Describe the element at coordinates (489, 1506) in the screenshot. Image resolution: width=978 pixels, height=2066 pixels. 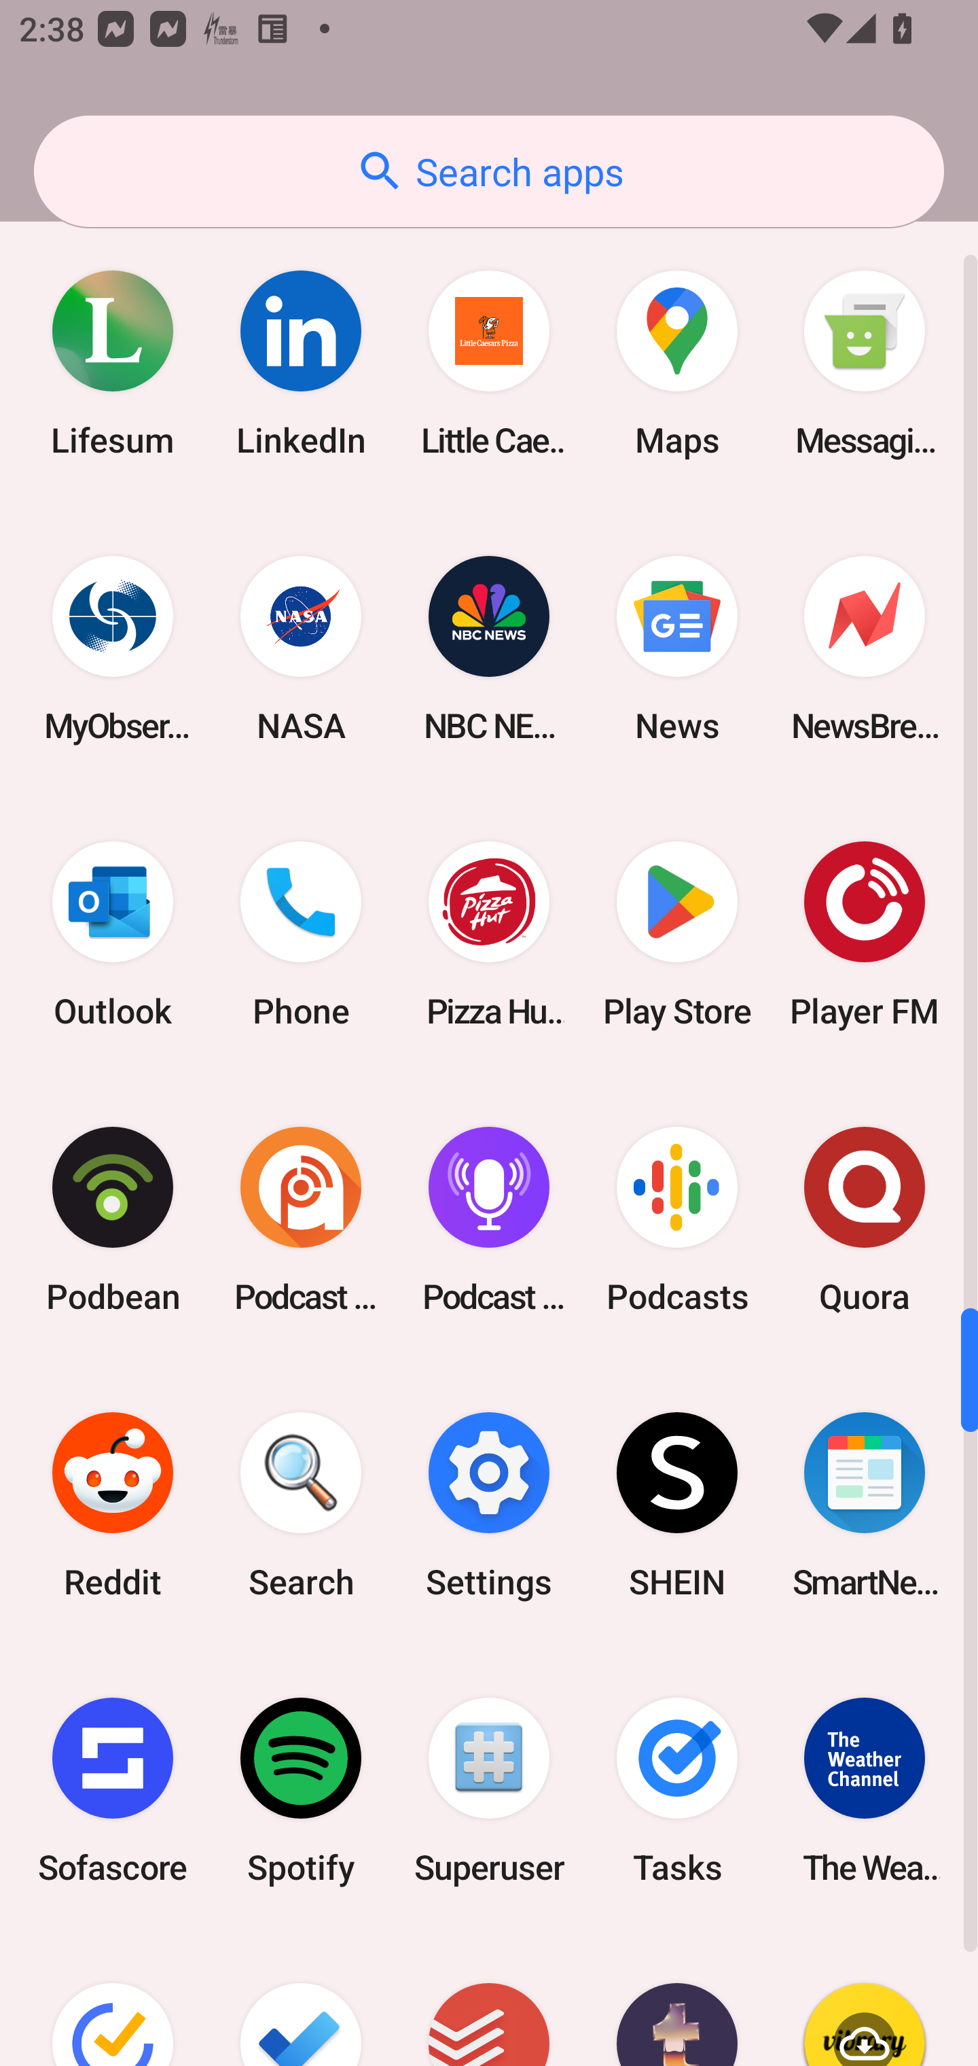
I see `Settings` at that location.